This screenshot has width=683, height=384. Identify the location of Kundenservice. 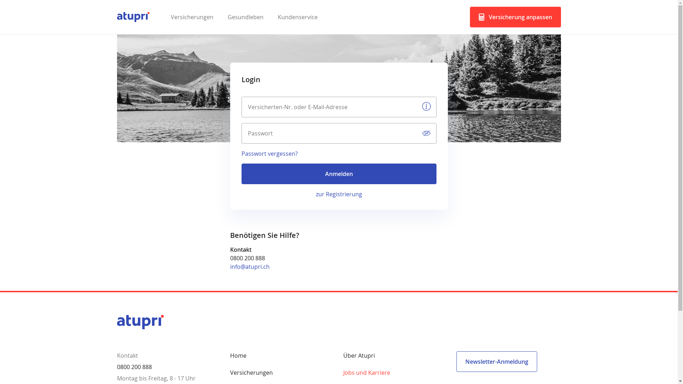
(298, 17).